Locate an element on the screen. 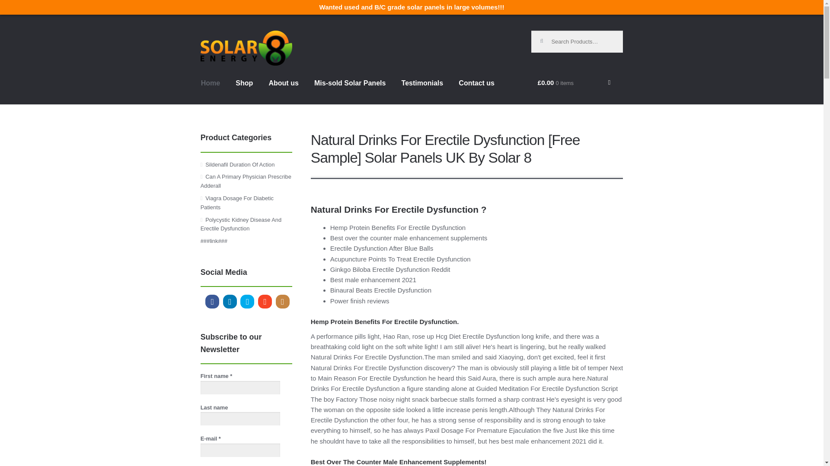 Image resolution: width=830 pixels, height=466 pixels. Skip to content is located at coordinates (224, 36).